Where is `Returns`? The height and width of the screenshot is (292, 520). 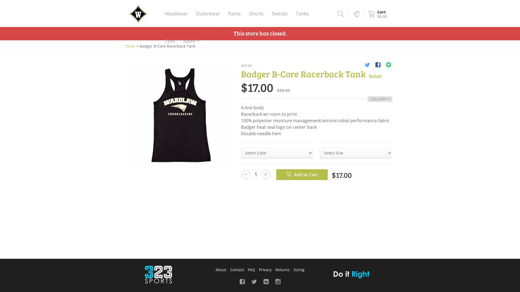 Returns is located at coordinates (283, 269).